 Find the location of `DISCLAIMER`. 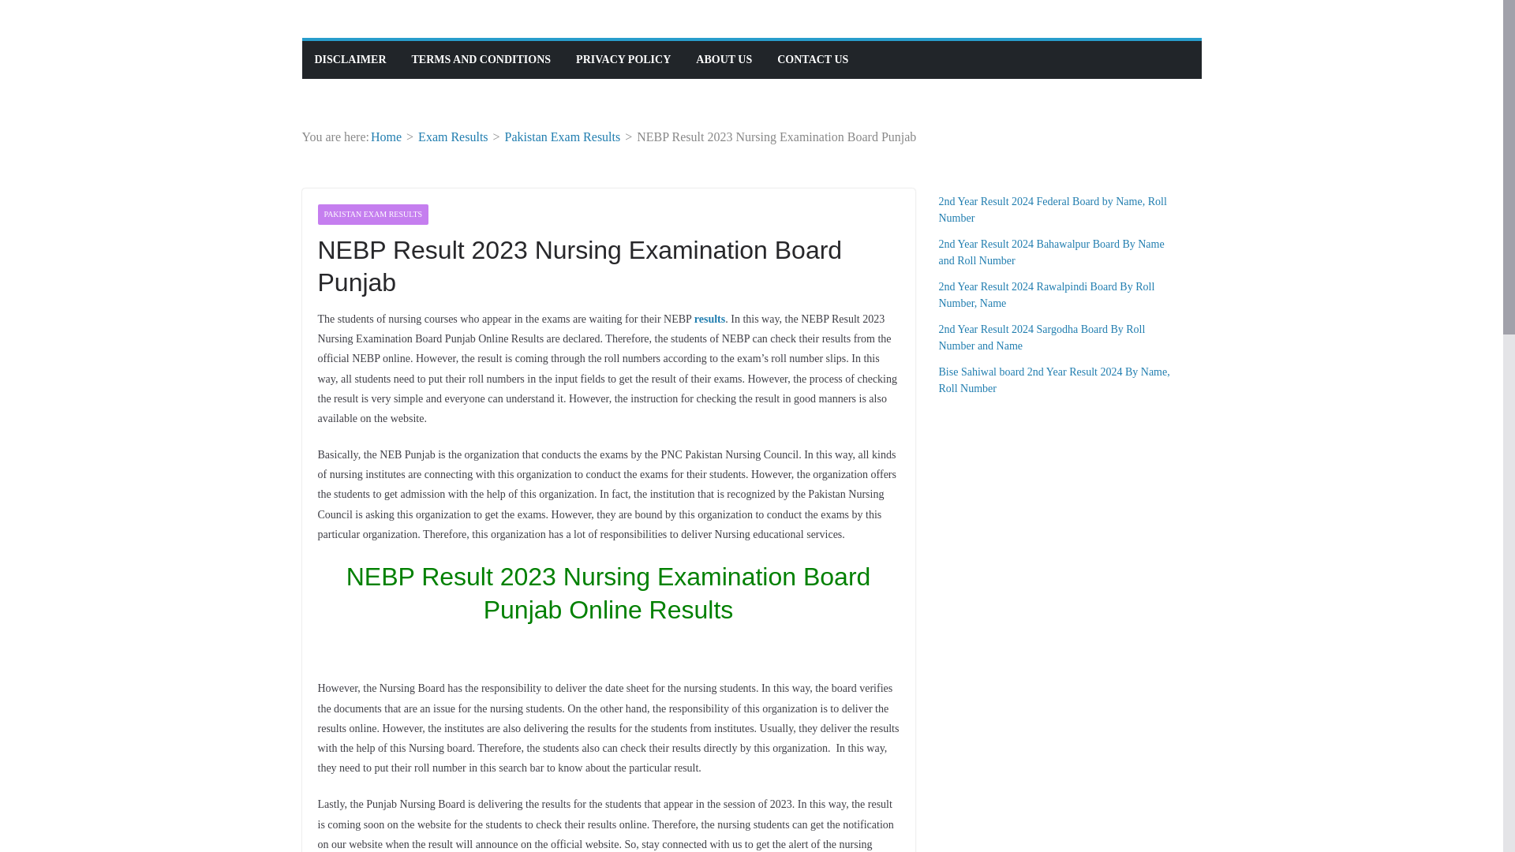

DISCLAIMER is located at coordinates (350, 59).